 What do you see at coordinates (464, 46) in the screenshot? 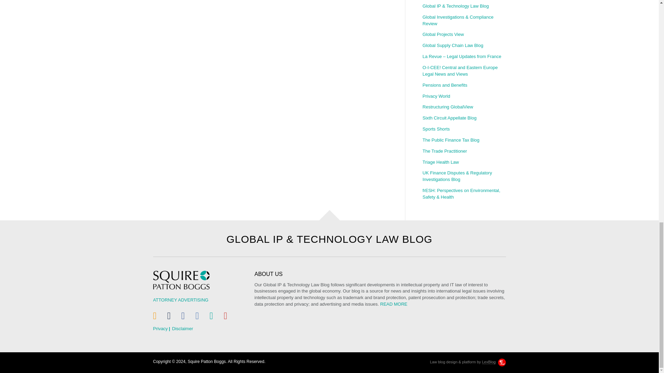
I see `Global Supply Chain Law Blog` at bounding box center [464, 46].